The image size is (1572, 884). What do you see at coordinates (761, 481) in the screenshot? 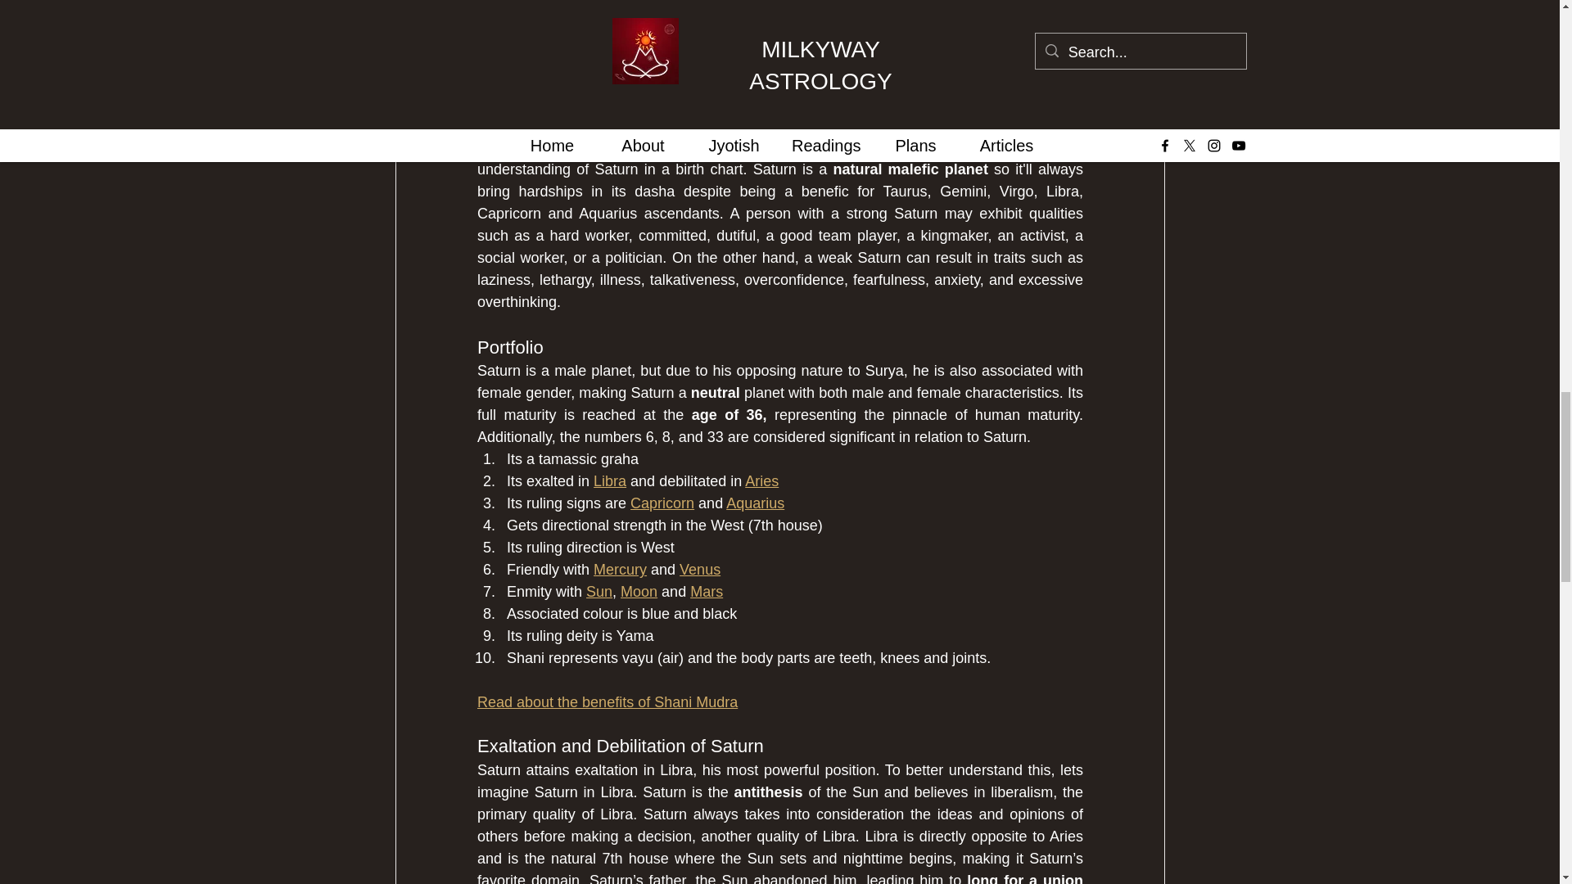
I see `Aries` at bounding box center [761, 481].